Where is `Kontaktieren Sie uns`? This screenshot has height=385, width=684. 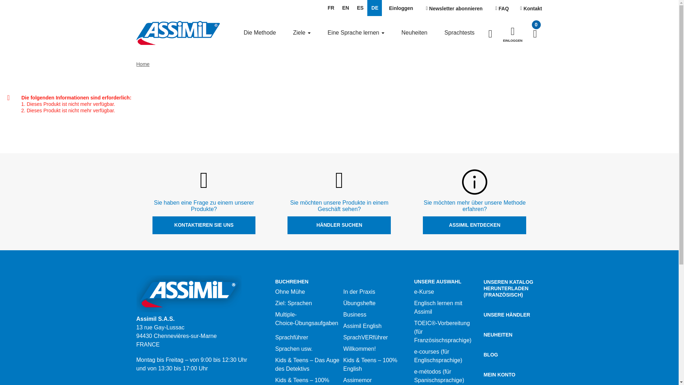 Kontaktieren Sie uns is located at coordinates (531, 9).